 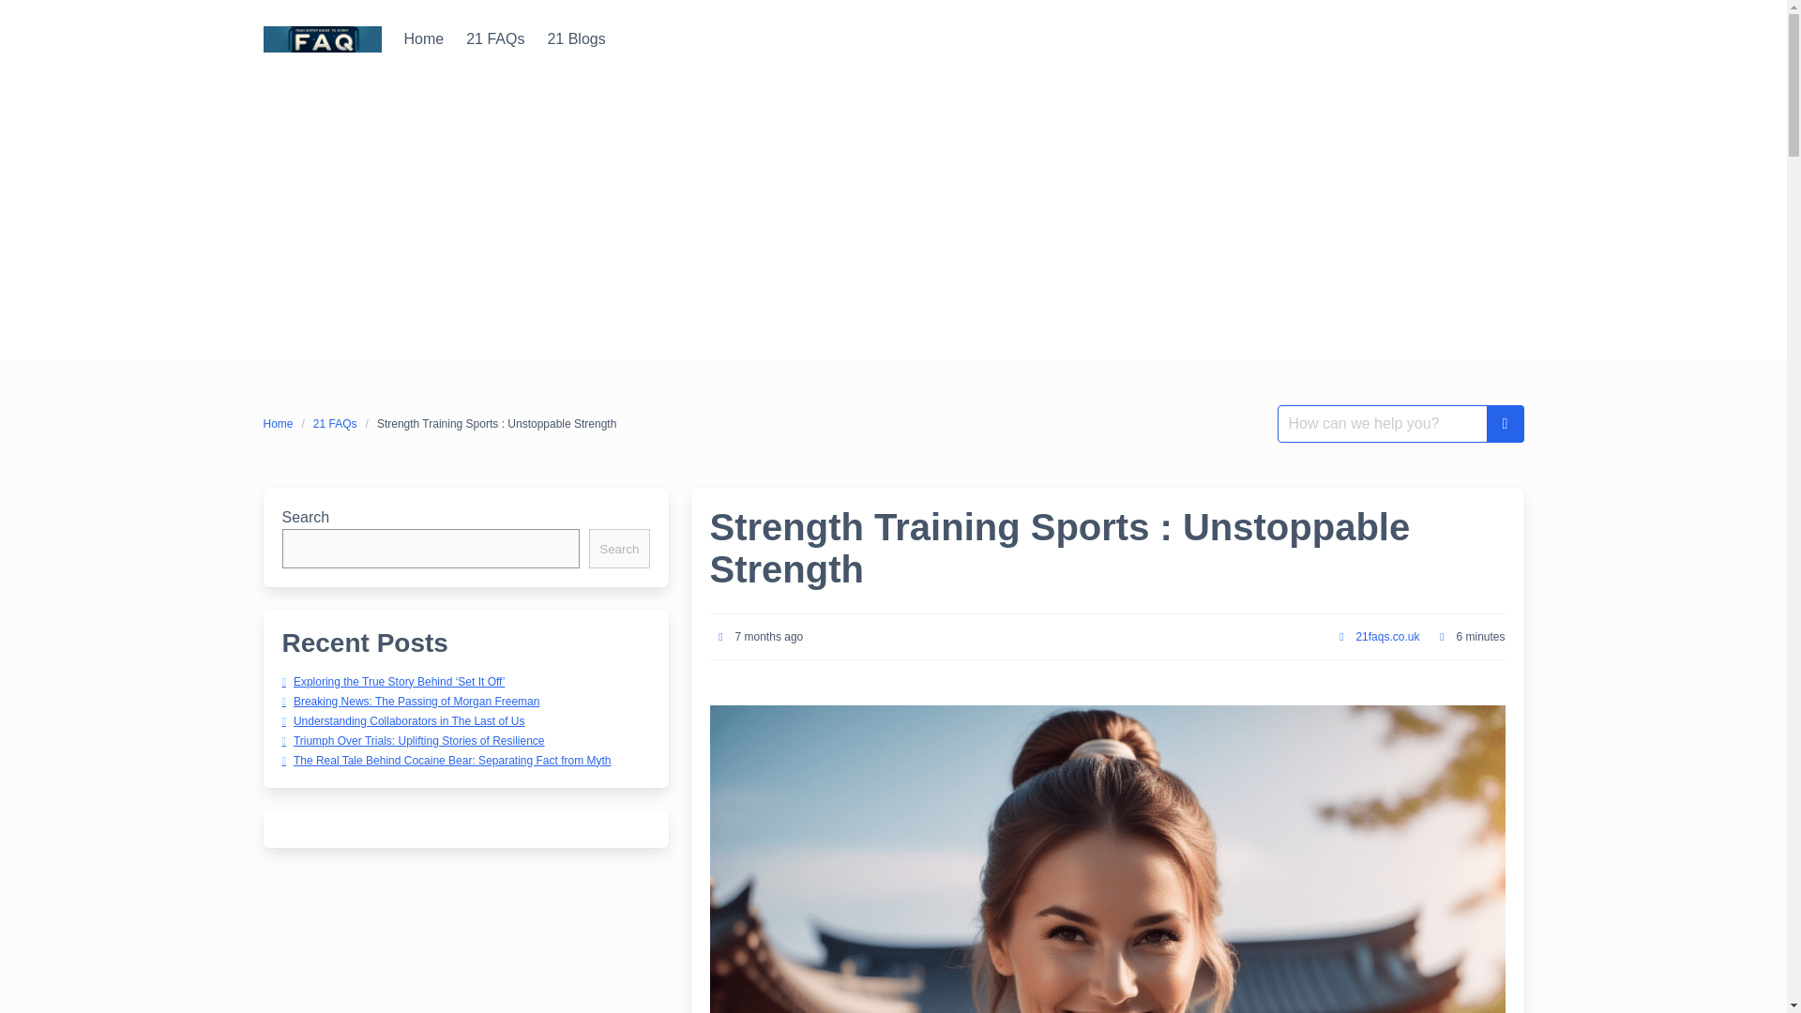 I want to click on Triumph Over Trials: Uplifting Stories of Resilience, so click(x=412, y=739).